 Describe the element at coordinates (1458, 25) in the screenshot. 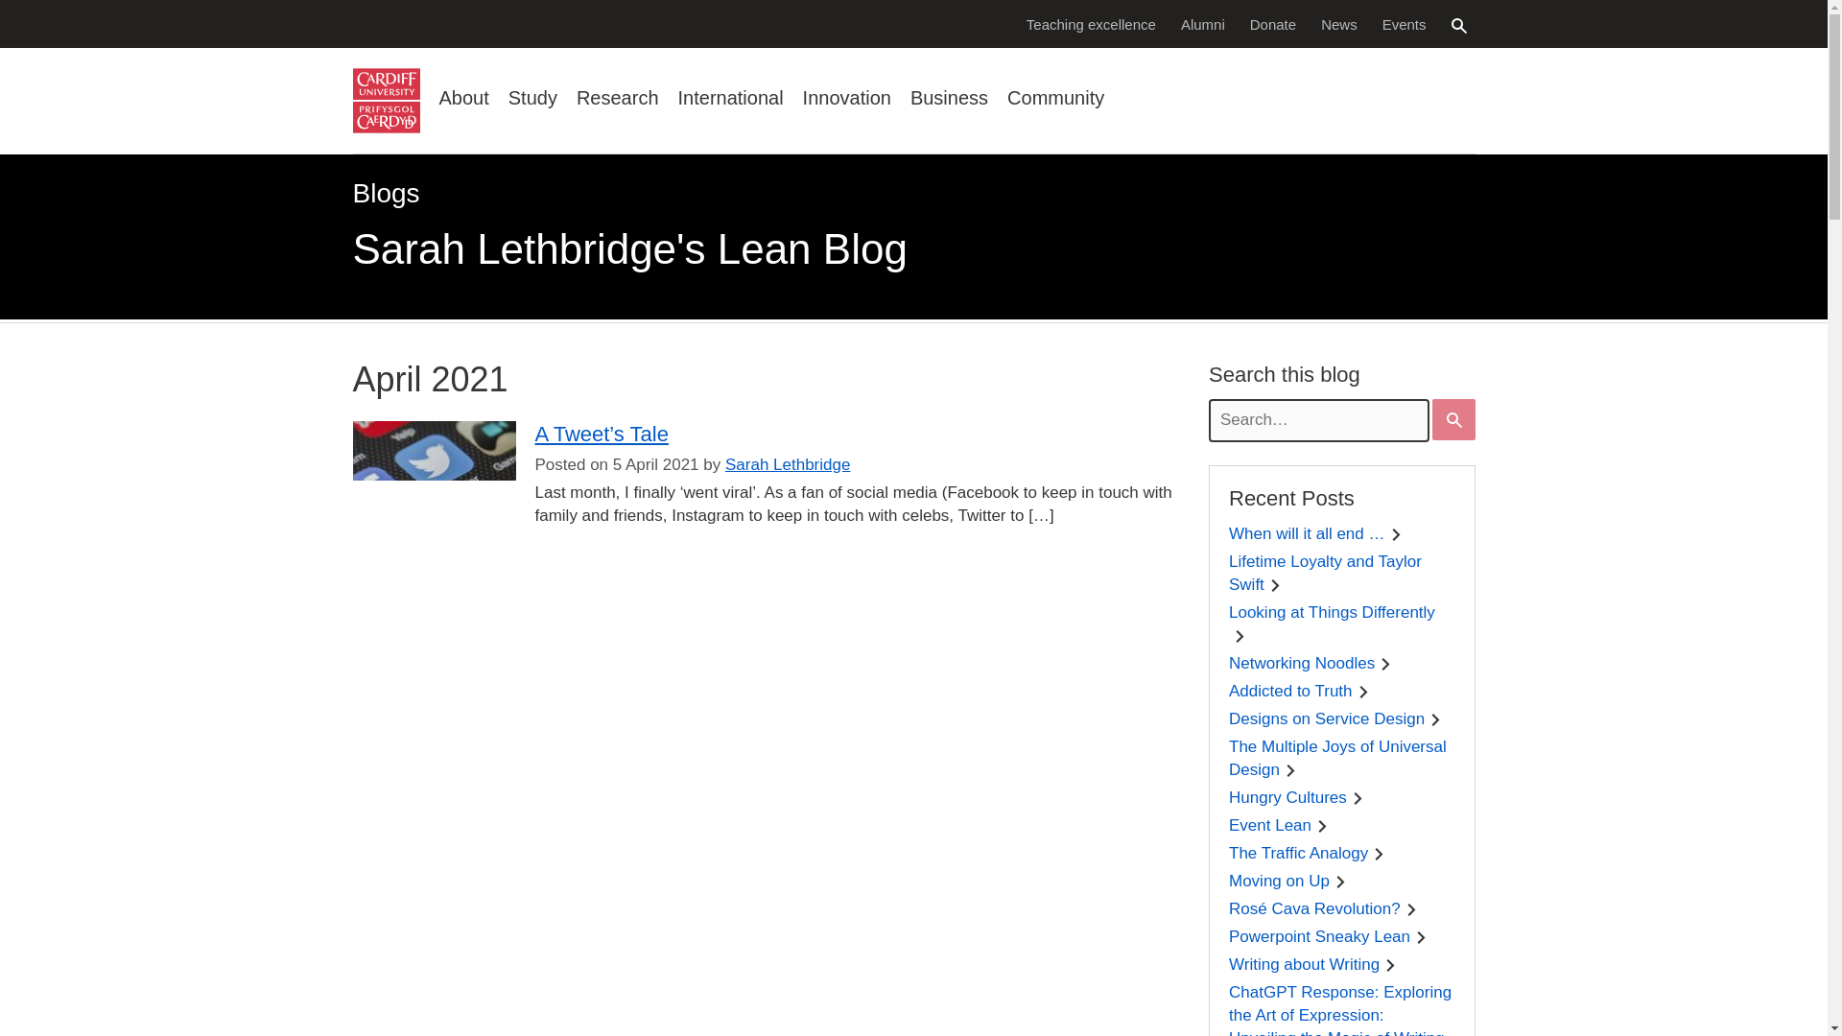

I see `Search` at that location.